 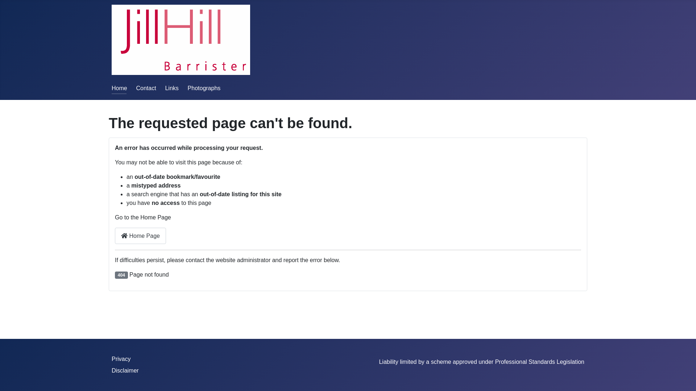 What do you see at coordinates (141, 236) in the screenshot?
I see `Home Page` at bounding box center [141, 236].